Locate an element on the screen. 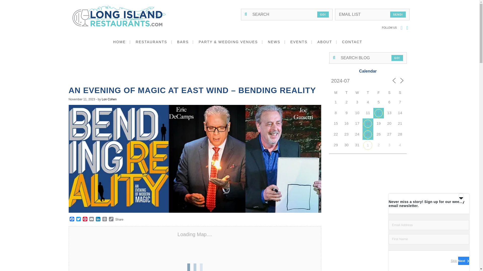  Copy Link is located at coordinates (111, 219).